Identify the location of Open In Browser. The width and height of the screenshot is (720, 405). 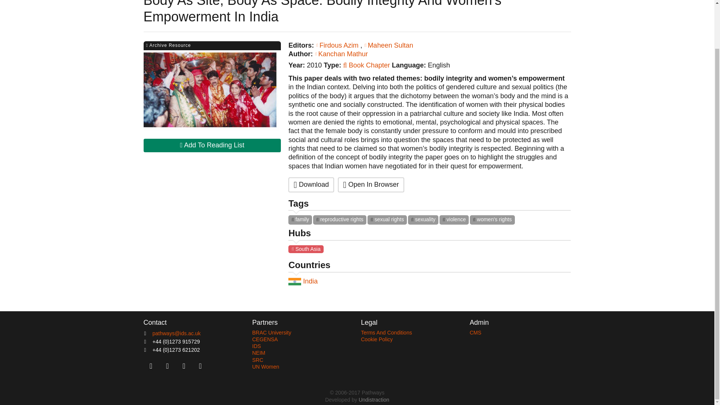
(370, 184).